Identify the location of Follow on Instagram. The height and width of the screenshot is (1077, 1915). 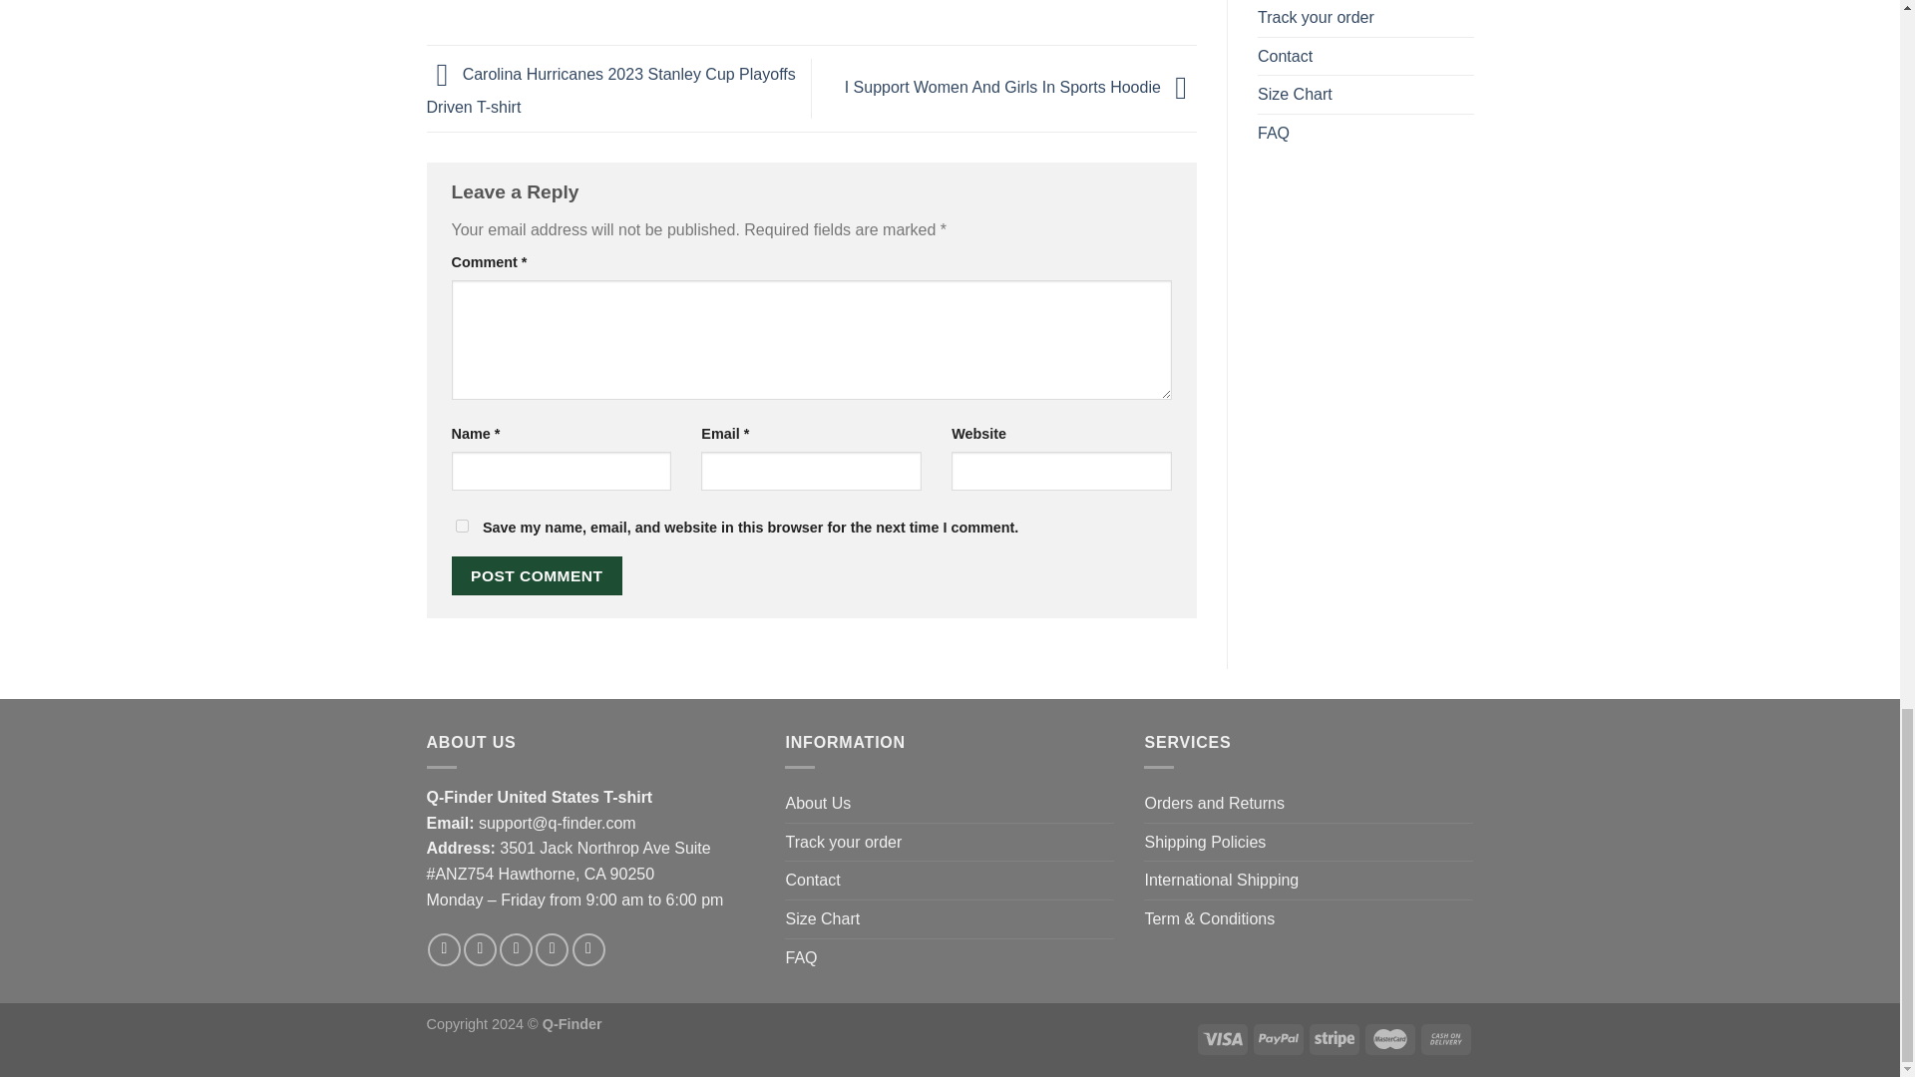
(479, 949).